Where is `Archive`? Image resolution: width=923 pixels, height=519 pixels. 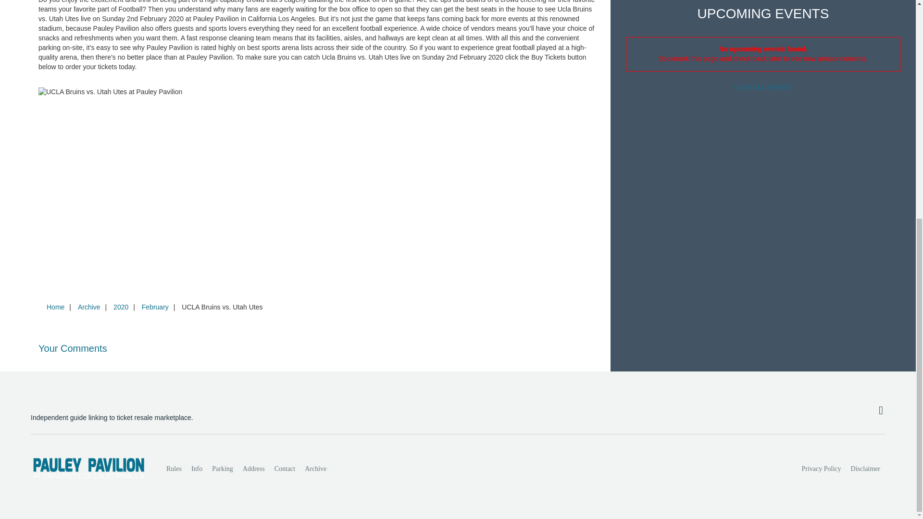
Archive is located at coordinates (315, 469).